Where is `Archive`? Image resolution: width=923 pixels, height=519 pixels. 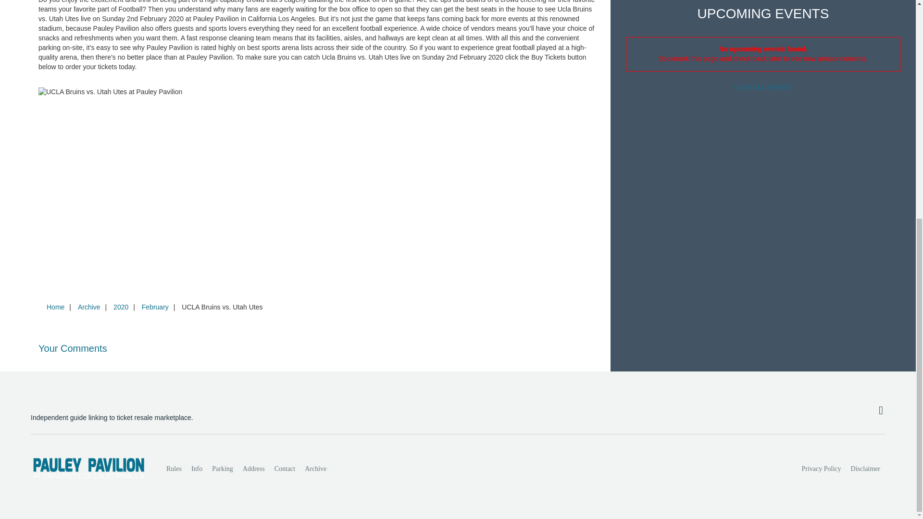
Archive is located at coordinates (315, 469).